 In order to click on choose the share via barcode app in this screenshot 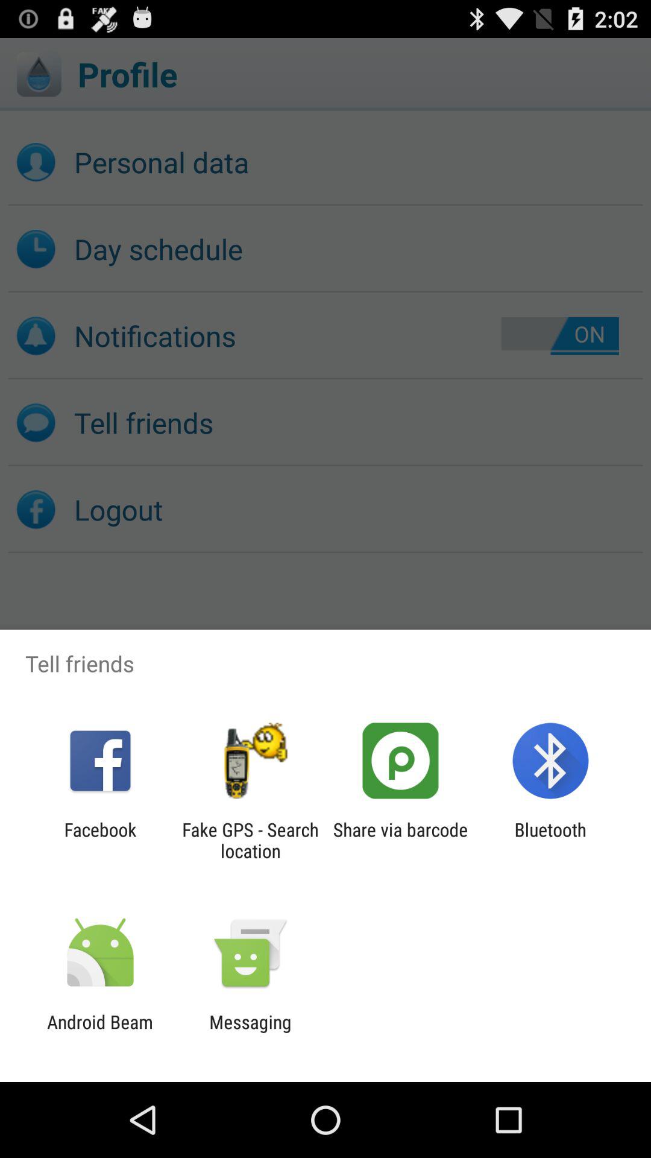, I will do `click(400, 840)`.